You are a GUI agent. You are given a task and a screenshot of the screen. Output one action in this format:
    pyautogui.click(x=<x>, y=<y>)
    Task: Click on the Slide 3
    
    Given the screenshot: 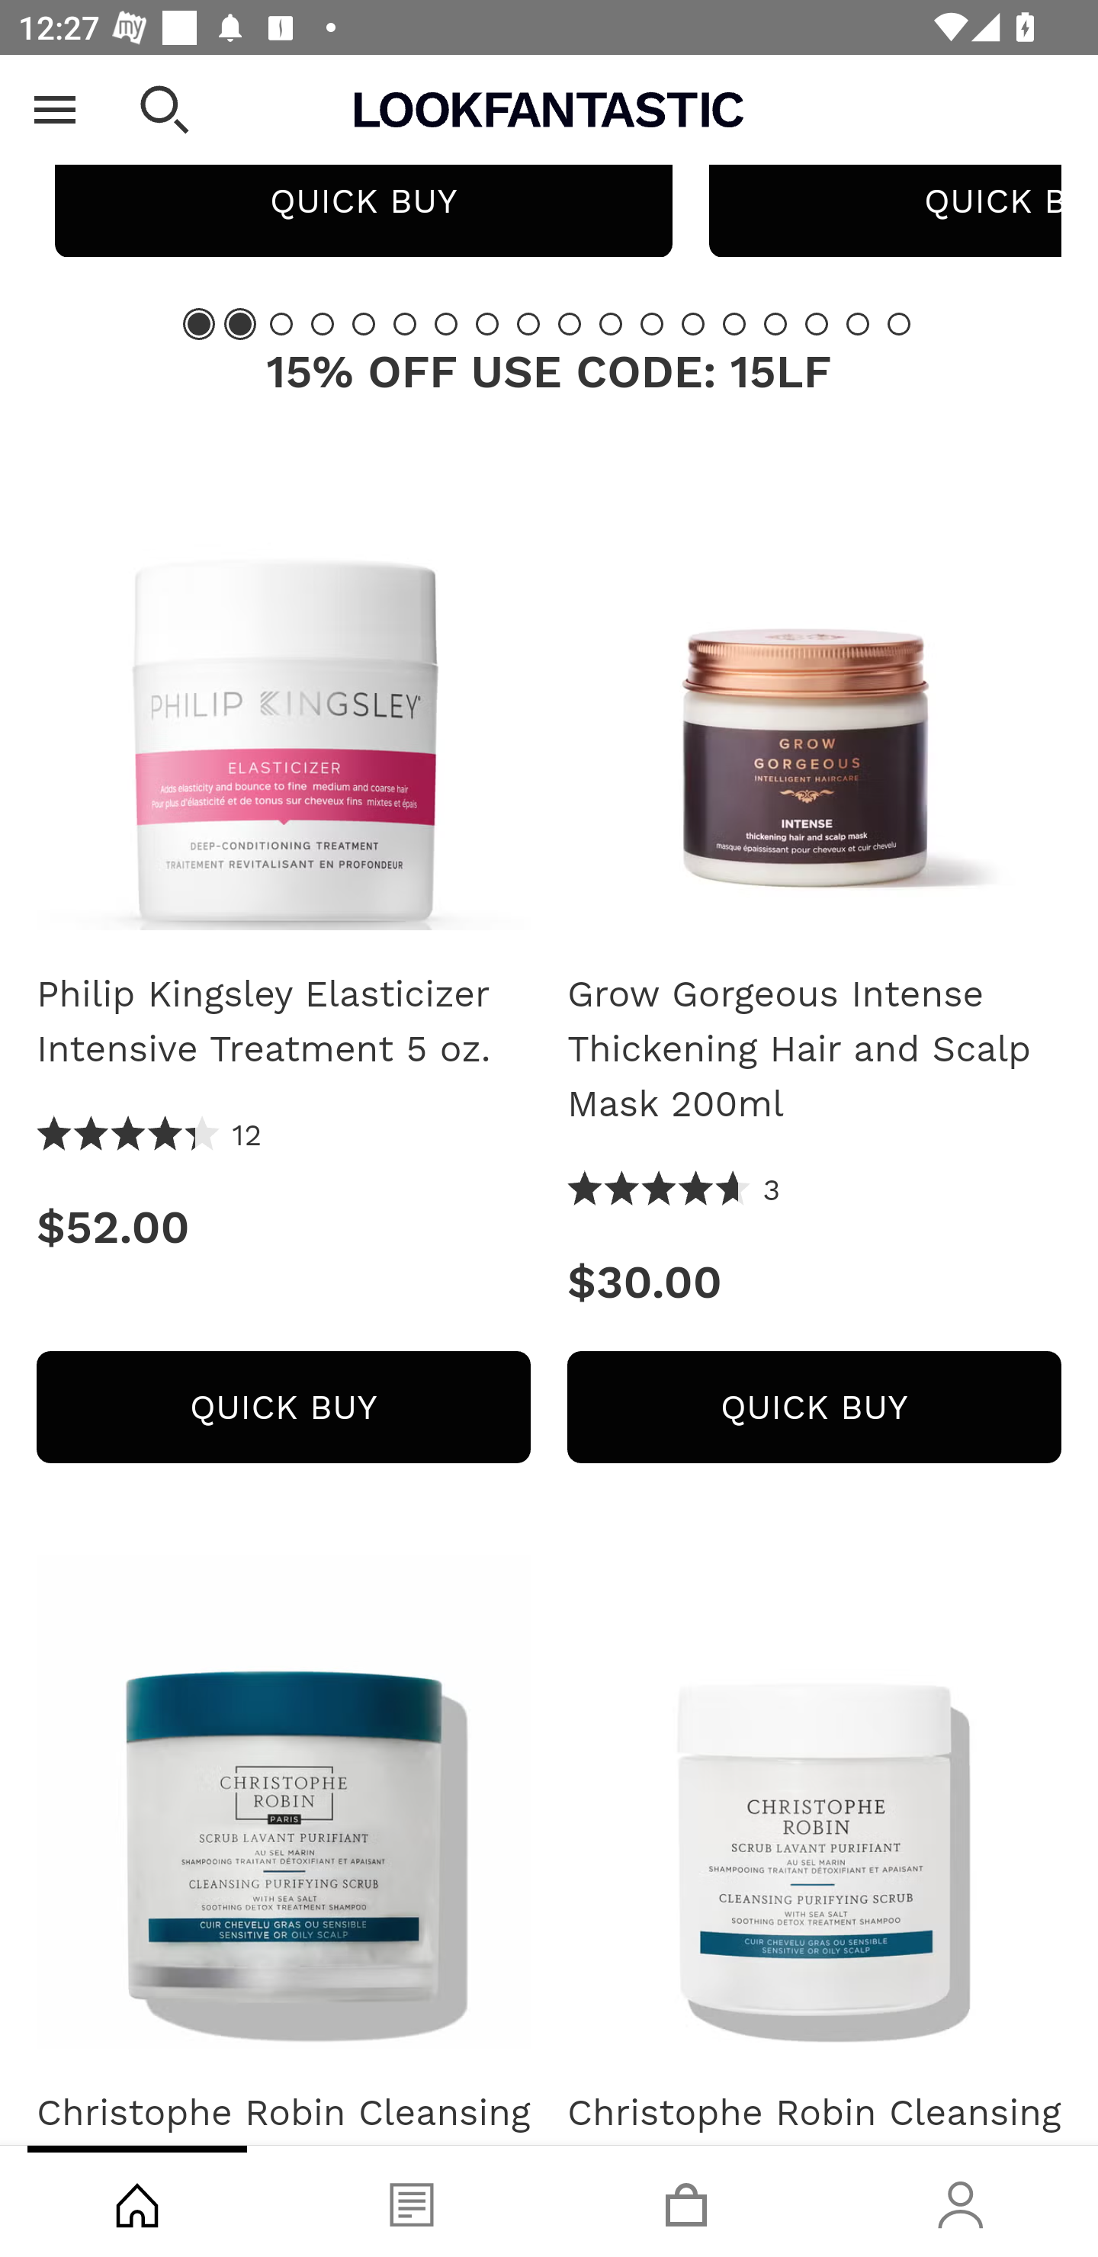 What is the action you would take?
    pyautogui.click(x=281, y=323)
    